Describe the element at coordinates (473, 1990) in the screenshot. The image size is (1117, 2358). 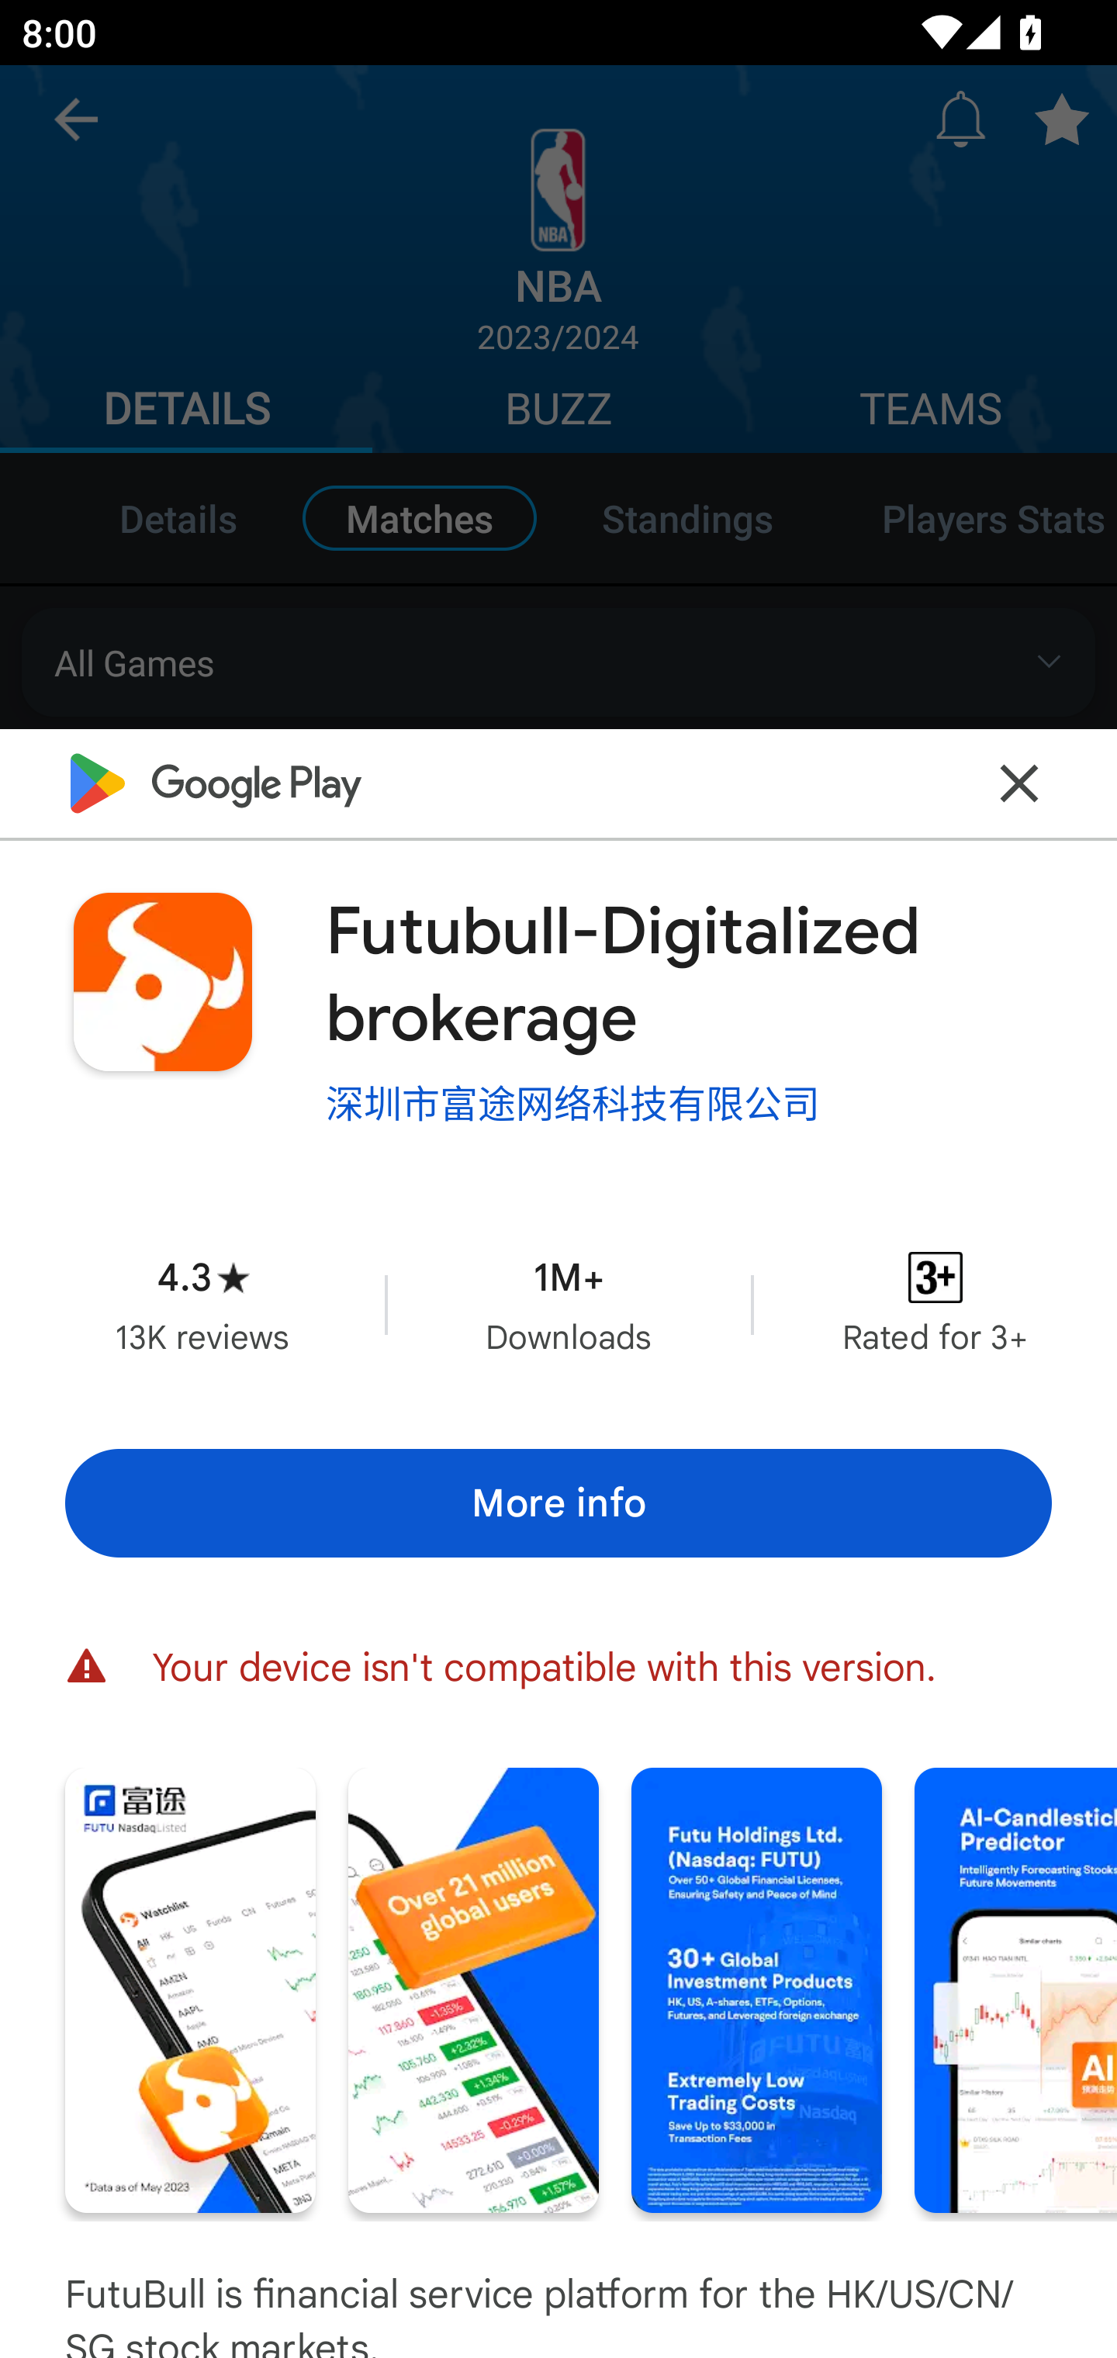
I see `Screenshot "2" of "8"` at that location.